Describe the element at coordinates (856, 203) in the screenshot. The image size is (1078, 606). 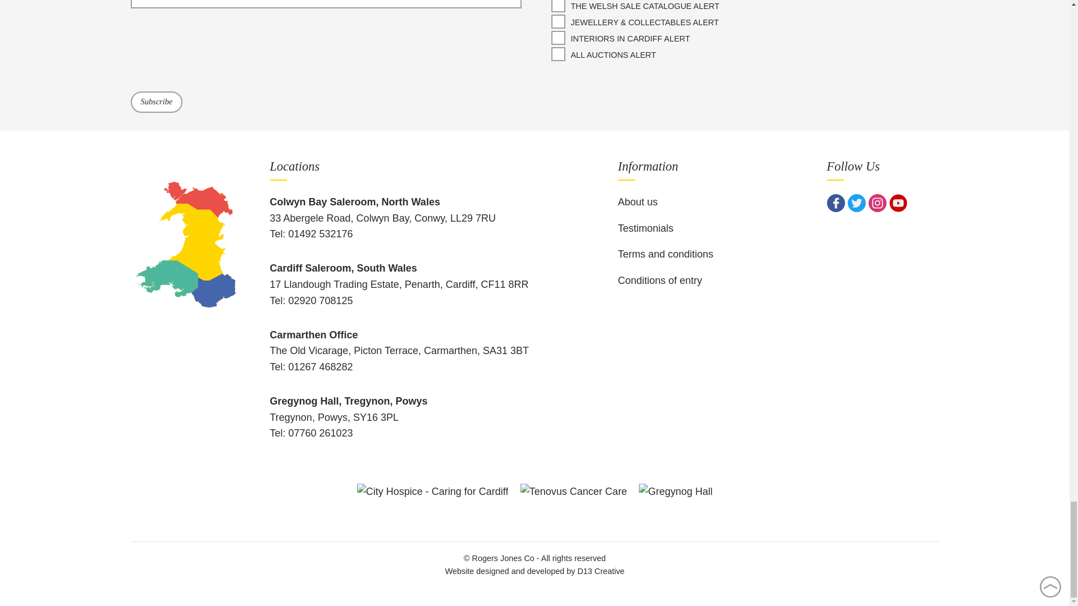
I see `Twitter` at that location.